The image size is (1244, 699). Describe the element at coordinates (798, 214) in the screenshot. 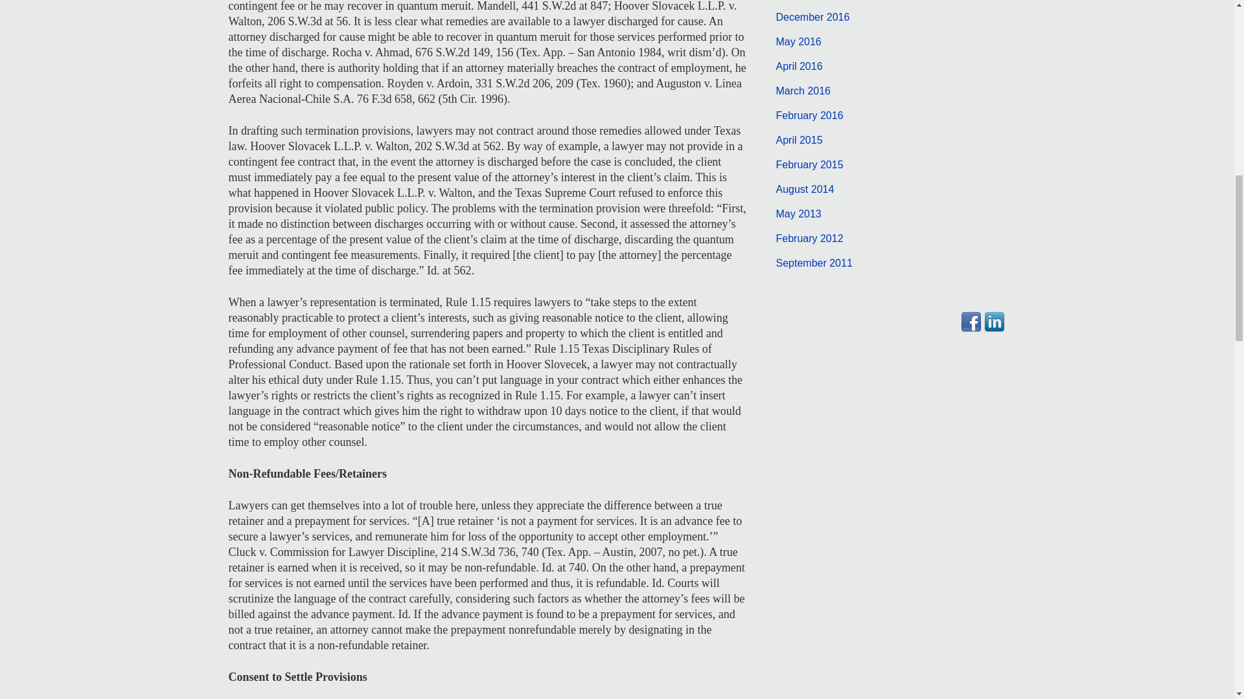

I see `May 2013` at that location.